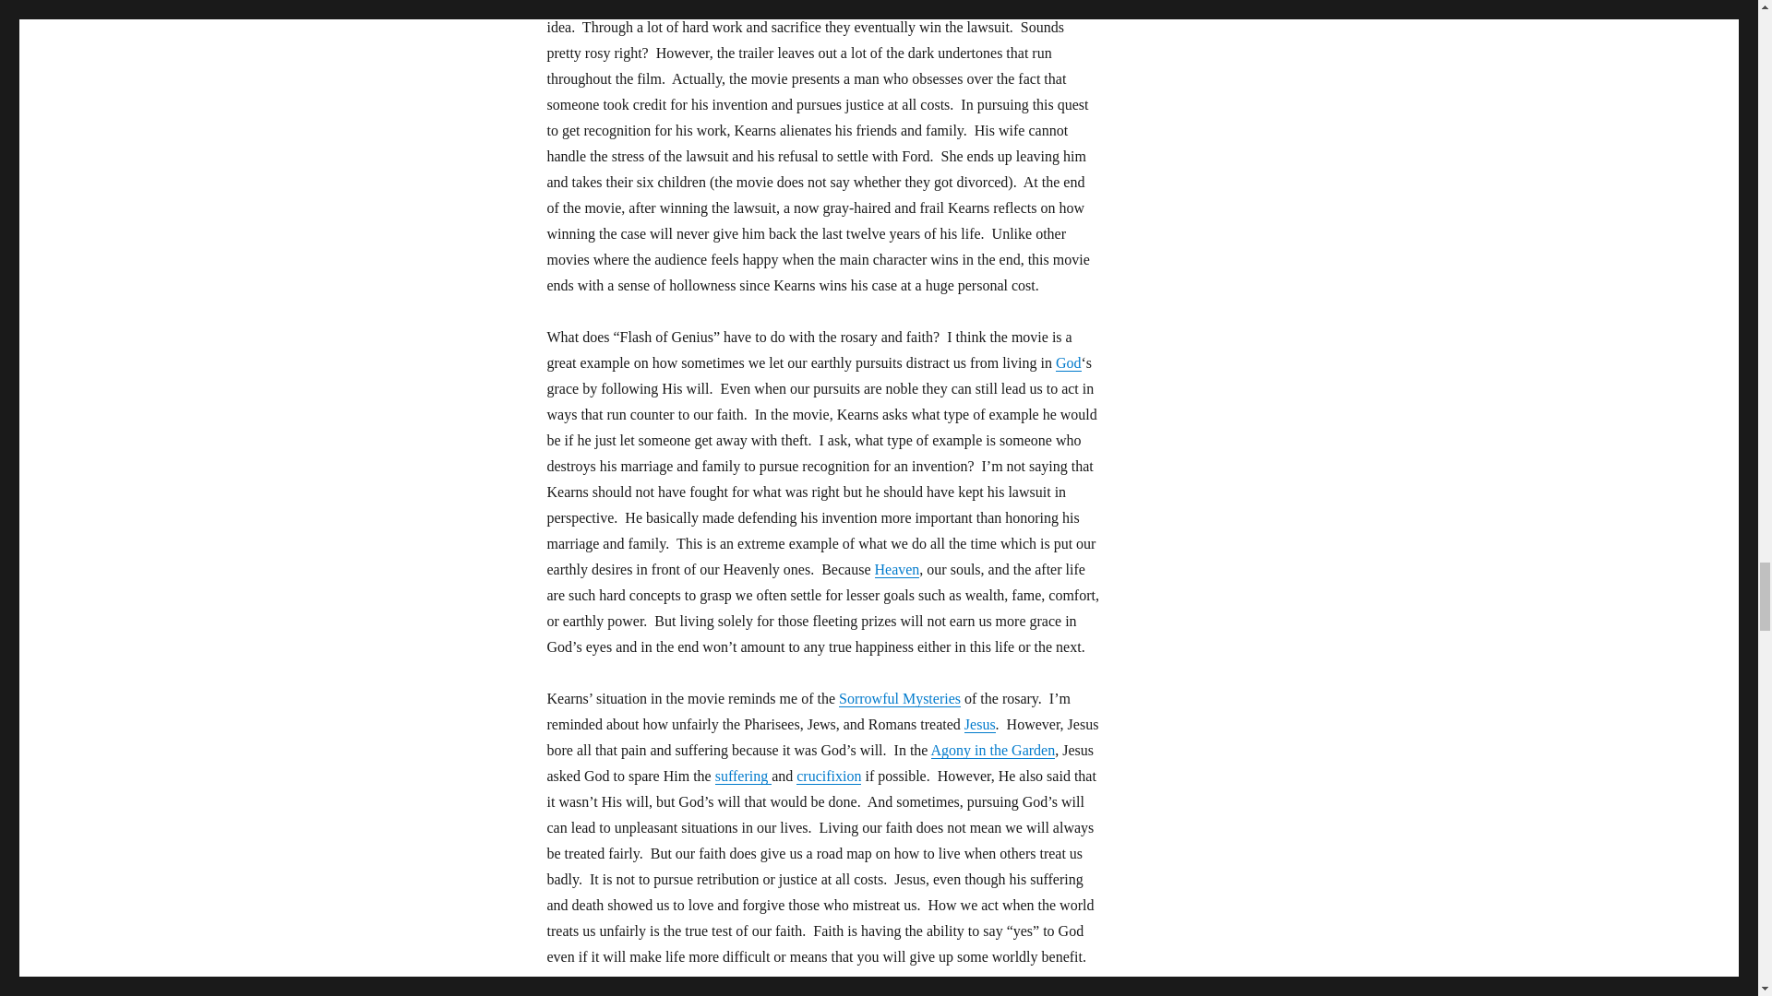 Image resolution: width=1772 pixels, height=996 pixels. What do you see at coordinates (1069, 362) in the screenshot?
I see `God` at bounding box center [1069, 362].